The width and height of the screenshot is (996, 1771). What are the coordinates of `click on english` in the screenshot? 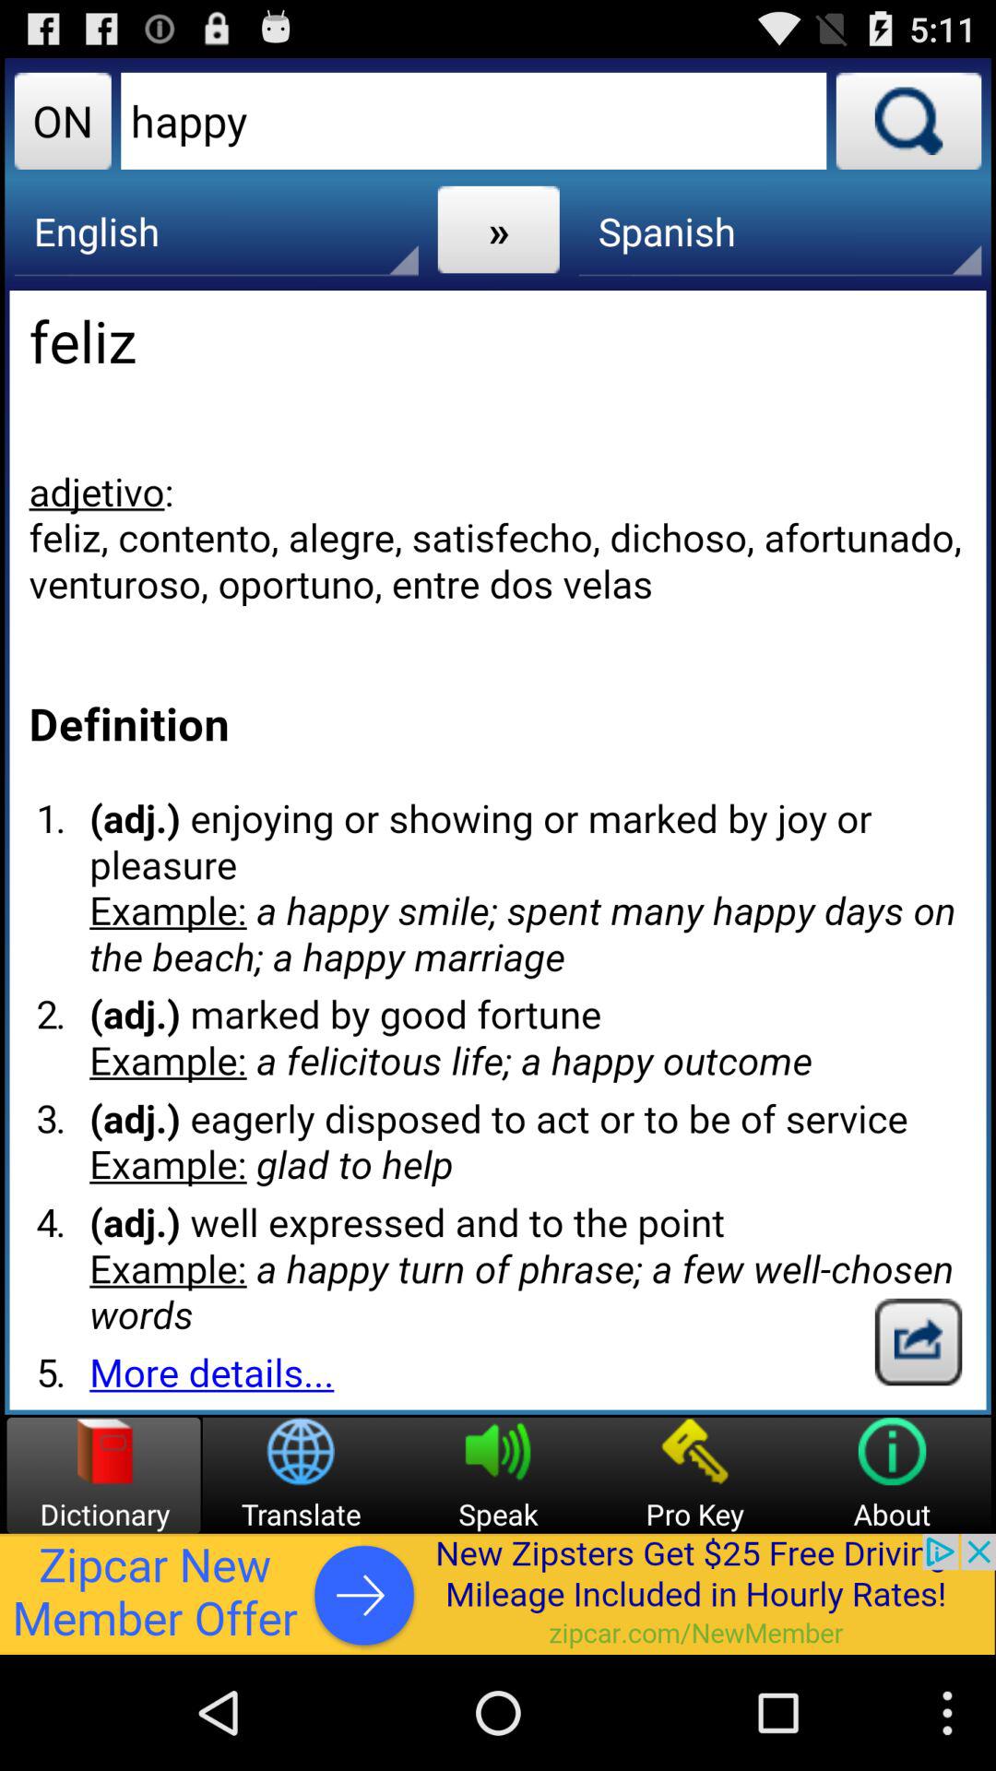 It's located at (216, 232).